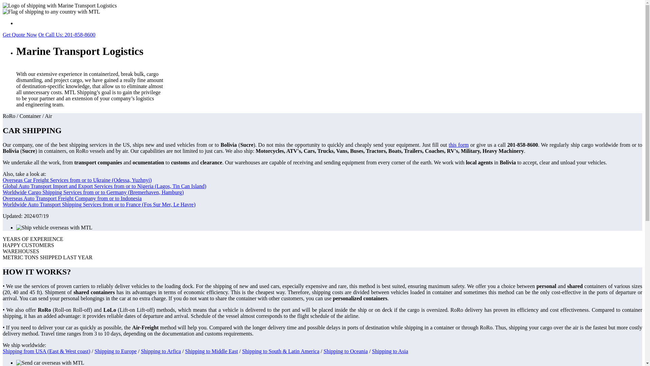  Describe the element at coordinates (390, 351) in the screenshot. I see `Ship car to any Asia country` at that location.